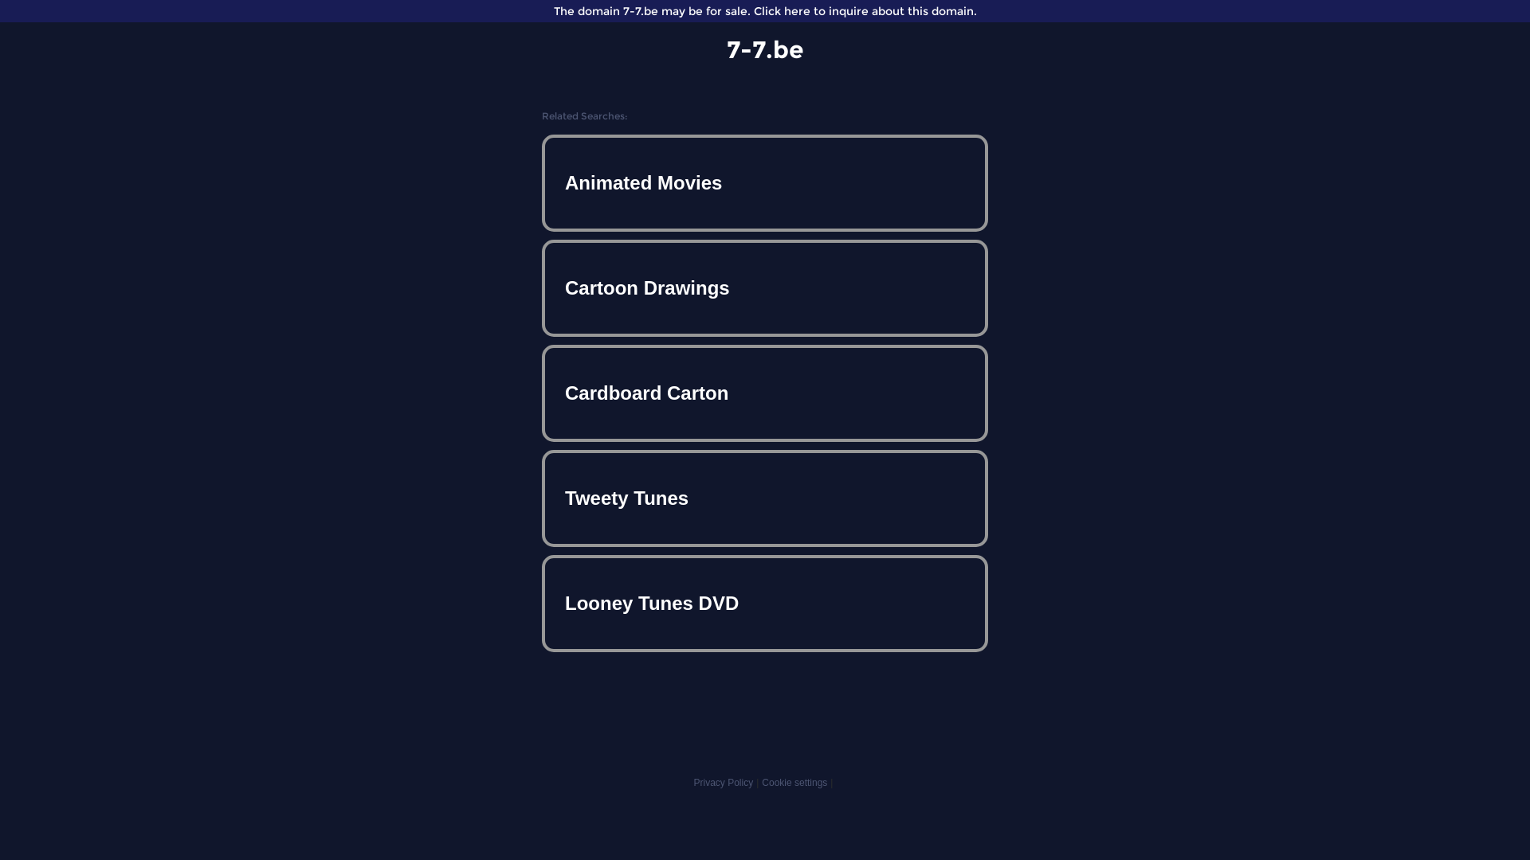  What do you see at coordinates (765, 288) in the screenshot?
I see `Cartoon Drawings` at bounding box center [765, 288].